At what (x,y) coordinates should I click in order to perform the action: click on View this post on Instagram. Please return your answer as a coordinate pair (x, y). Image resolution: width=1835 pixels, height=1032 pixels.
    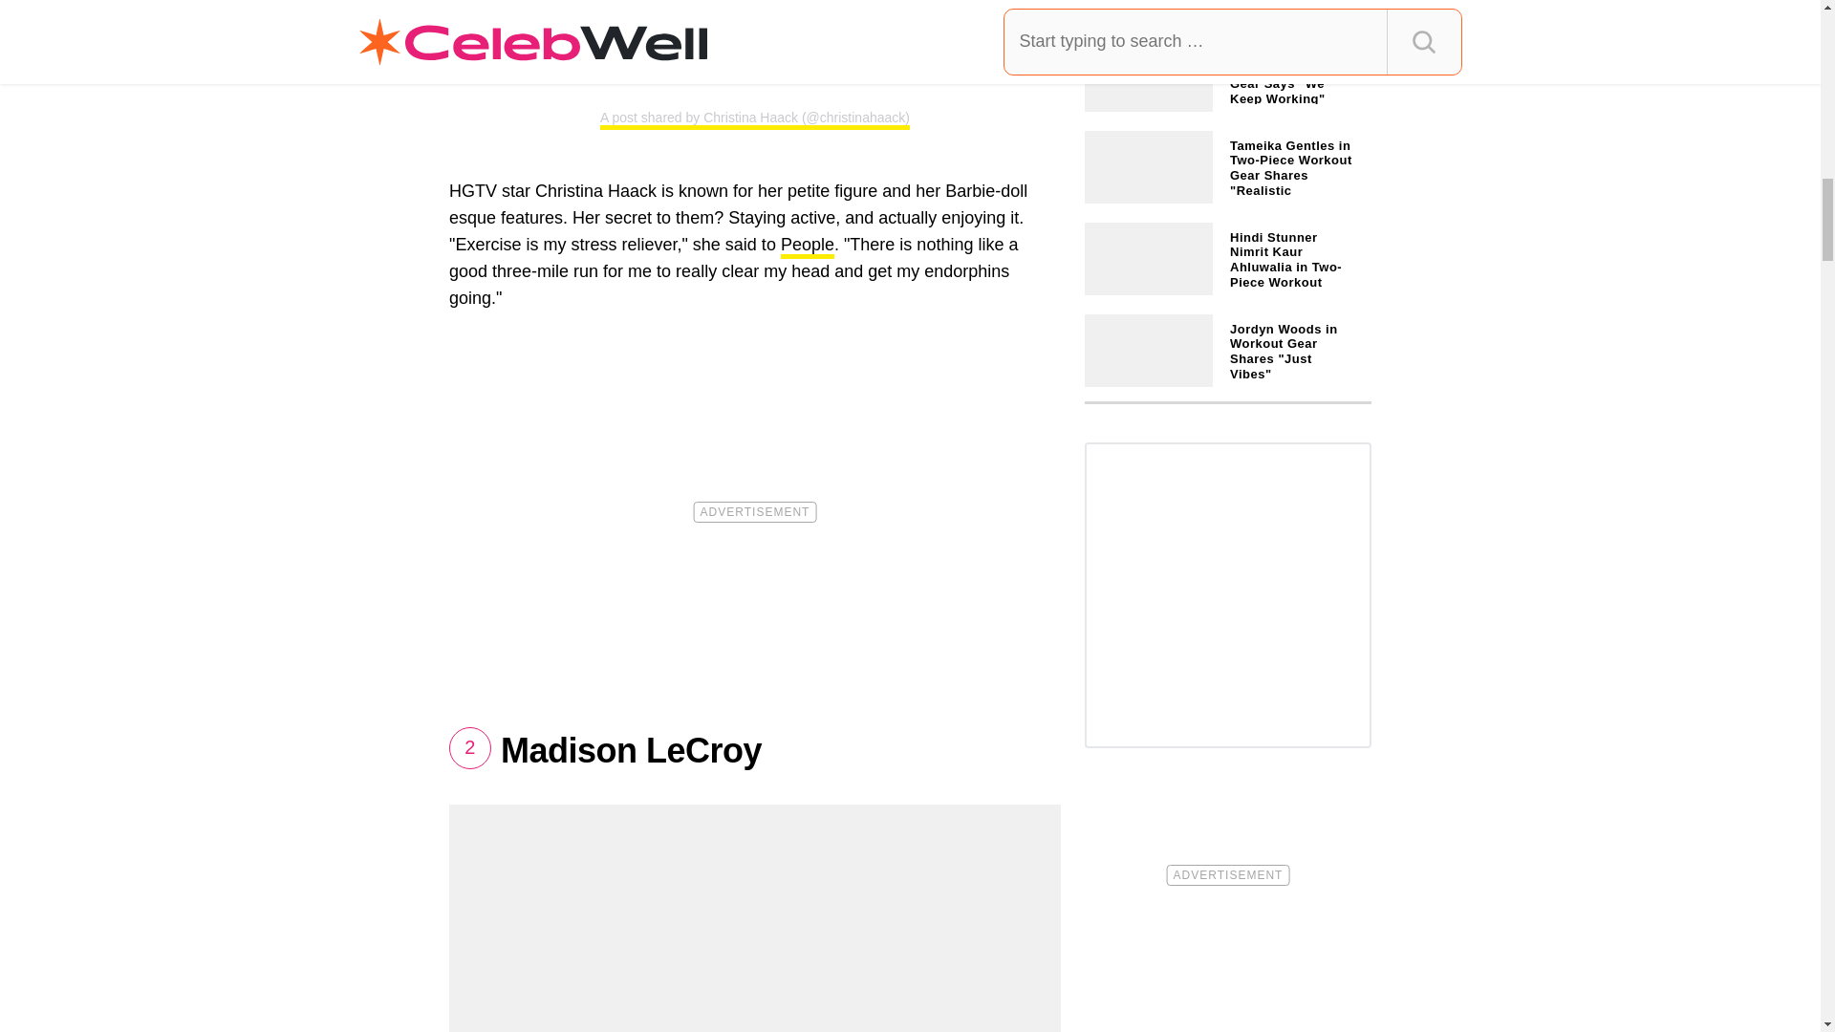
    Looking at the image, I should click on (755, 40).